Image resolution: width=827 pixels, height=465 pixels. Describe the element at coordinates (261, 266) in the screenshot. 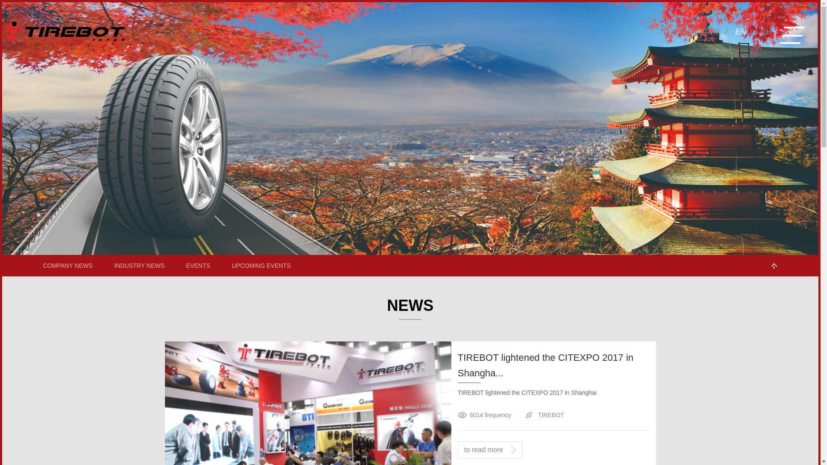

I see `UPCOMING EVENTS` at that location.